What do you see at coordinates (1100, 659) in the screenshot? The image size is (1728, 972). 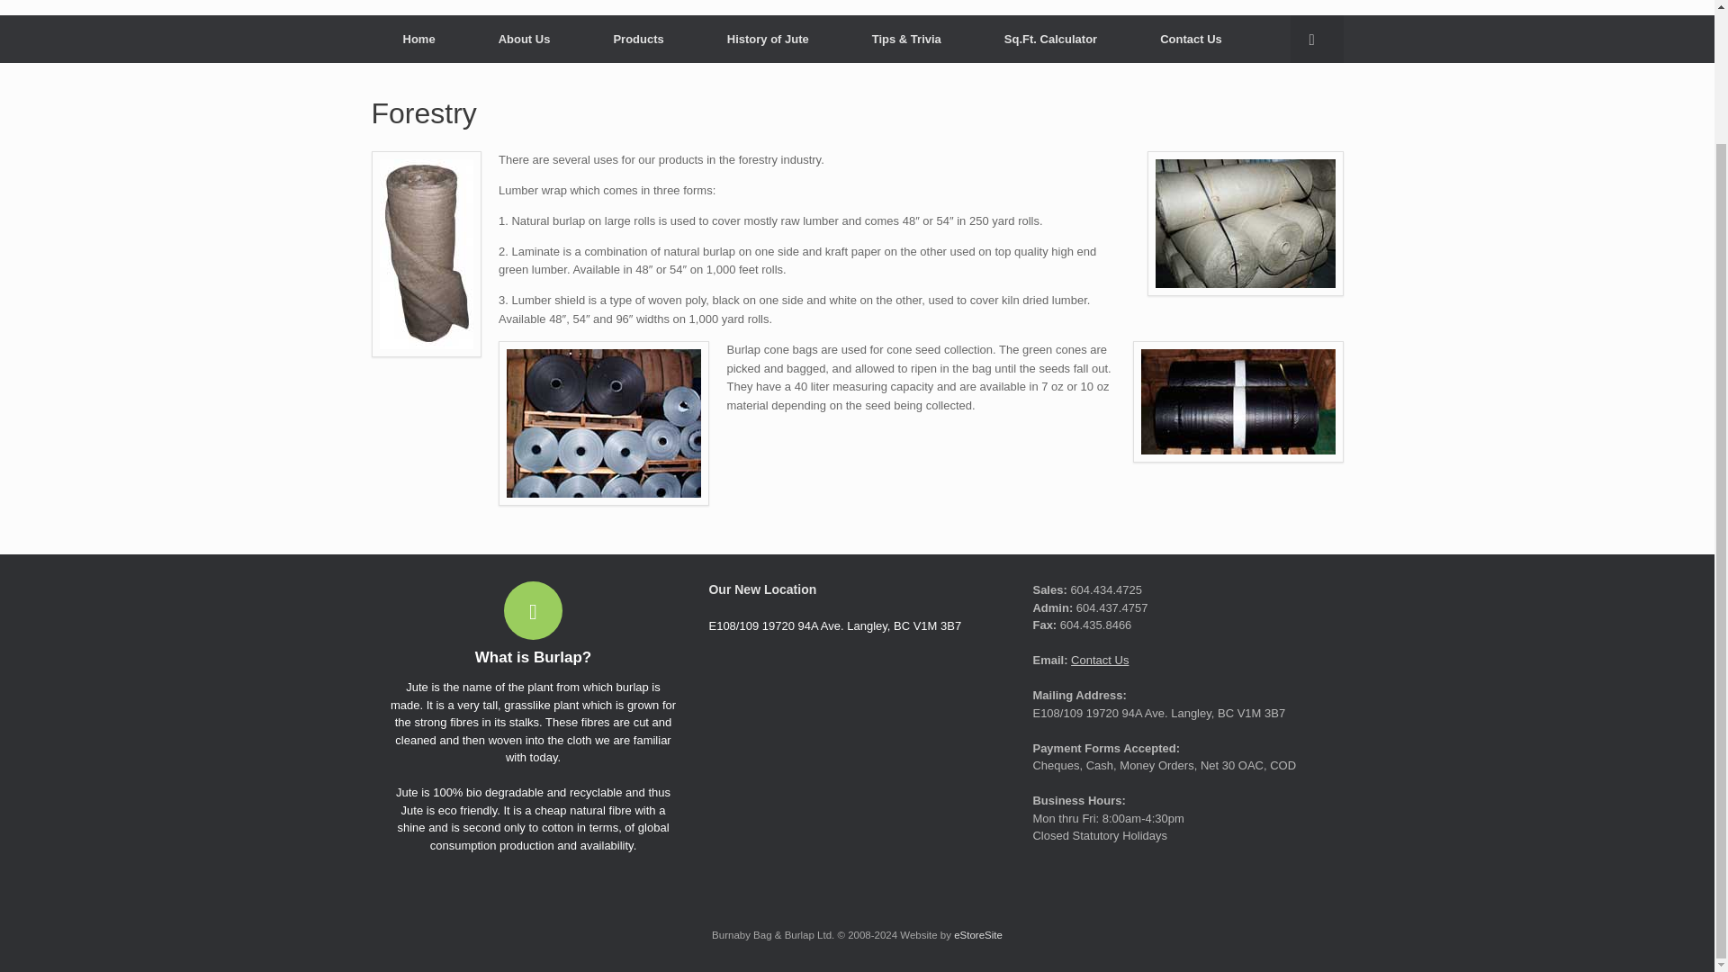 I see `Contact Us` at bounding box center [1100, 659].